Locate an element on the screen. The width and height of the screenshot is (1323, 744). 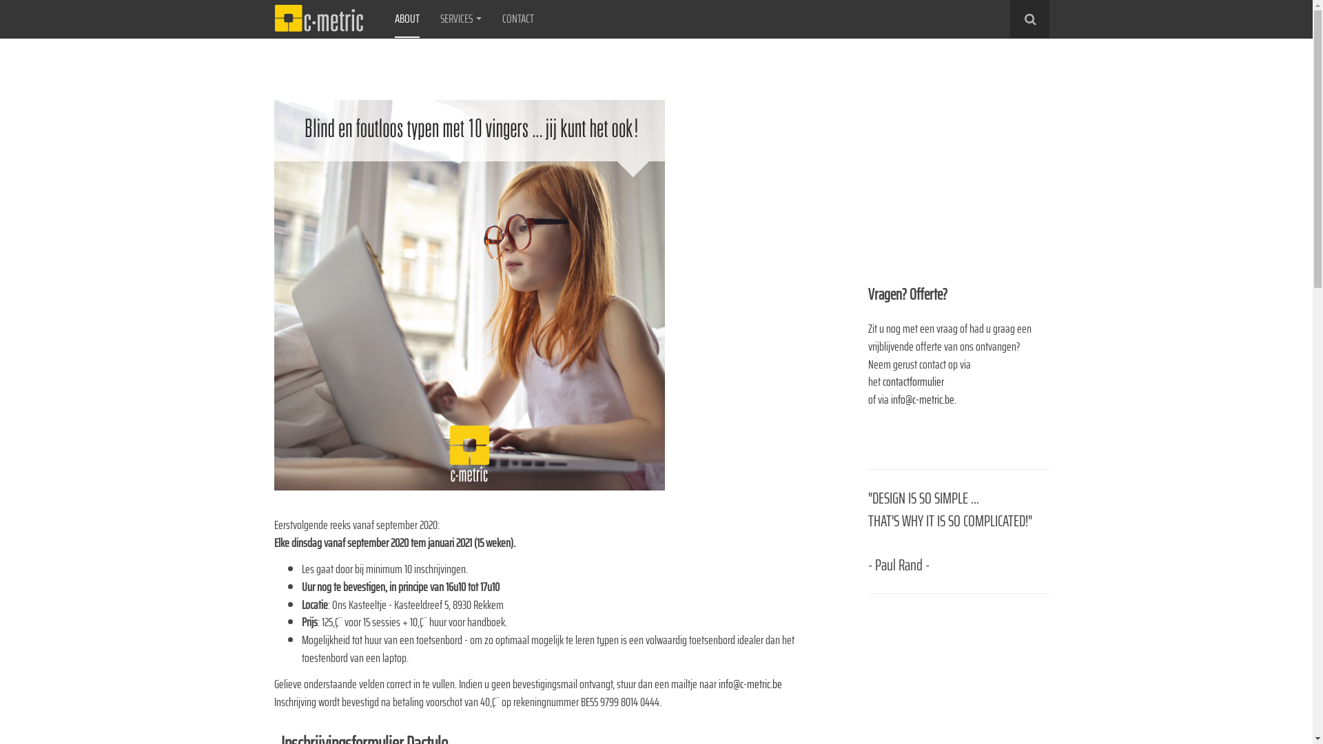
C-Metric is located at coordinates (318, 19).